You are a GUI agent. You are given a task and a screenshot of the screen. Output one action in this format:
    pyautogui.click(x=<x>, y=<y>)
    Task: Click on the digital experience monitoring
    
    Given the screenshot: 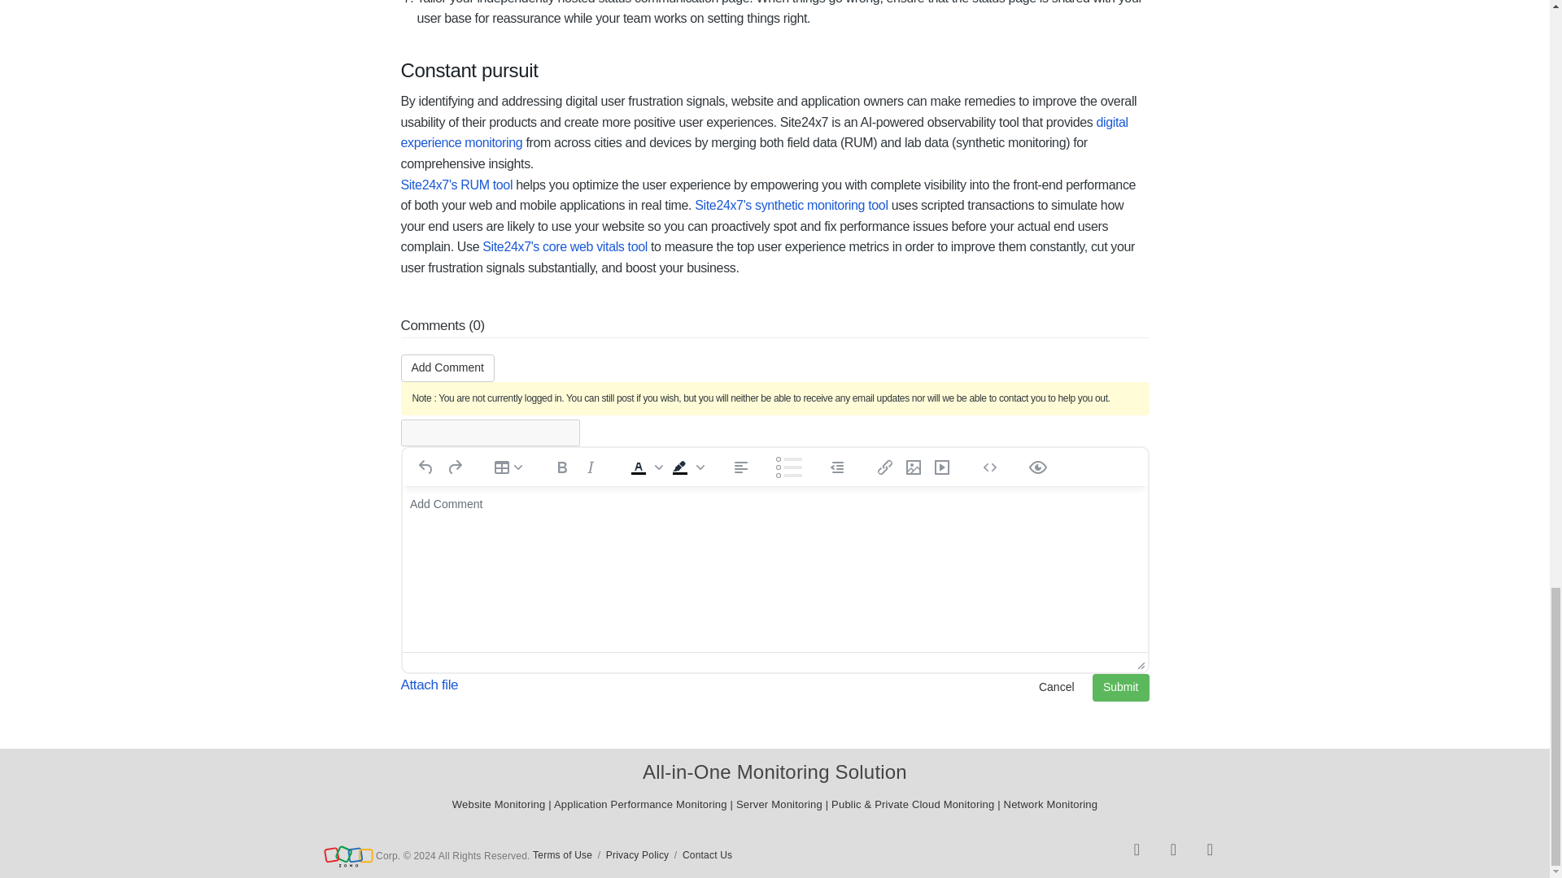 What is the action you would take?
    pyautogui.click(x=763, y=132)
    